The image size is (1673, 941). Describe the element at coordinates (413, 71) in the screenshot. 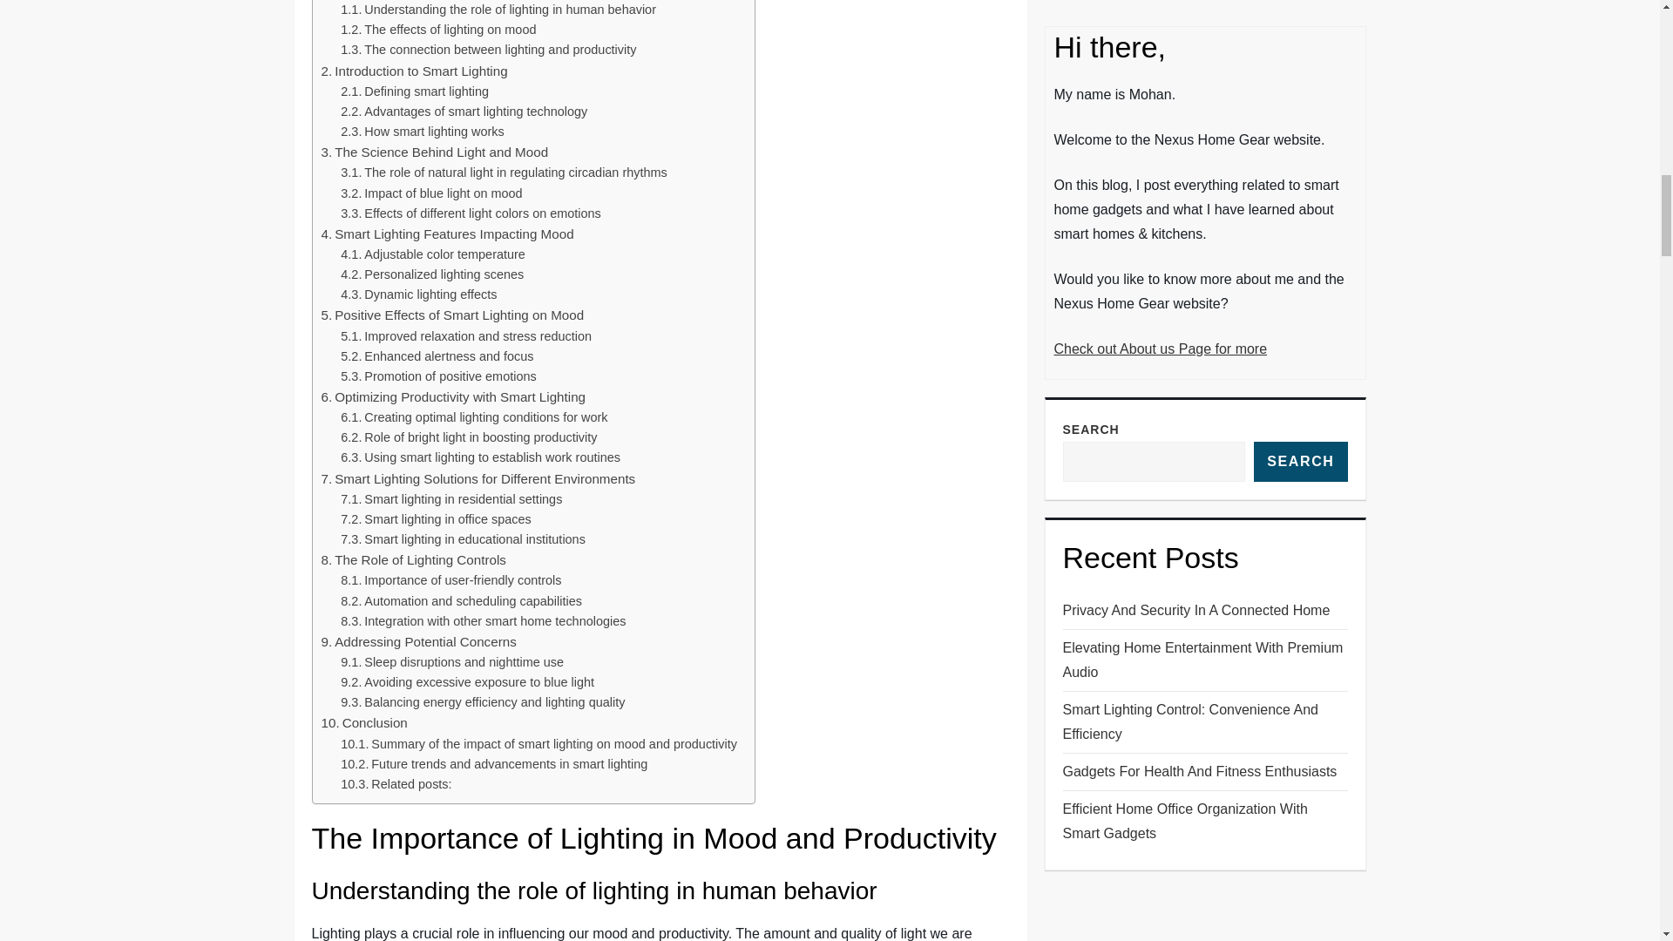

I see `Introduction to Smart Lighting` at that location.